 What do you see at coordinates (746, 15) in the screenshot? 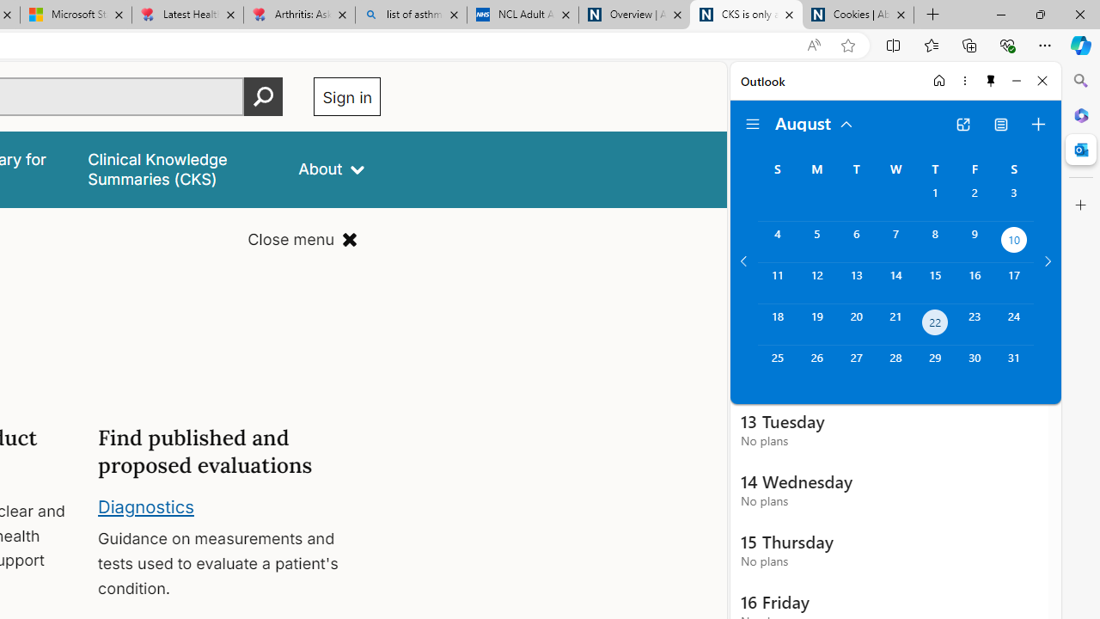
I see `CKS is only available in the UK | NICE` at bounding box center [746, 15].